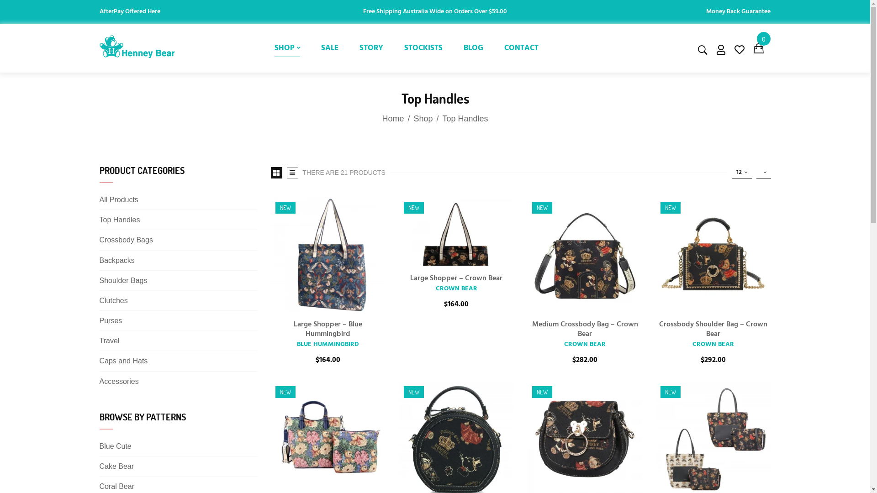 This screenshot has height=493, width=877. I want to click on All Products, so click(119, 200).